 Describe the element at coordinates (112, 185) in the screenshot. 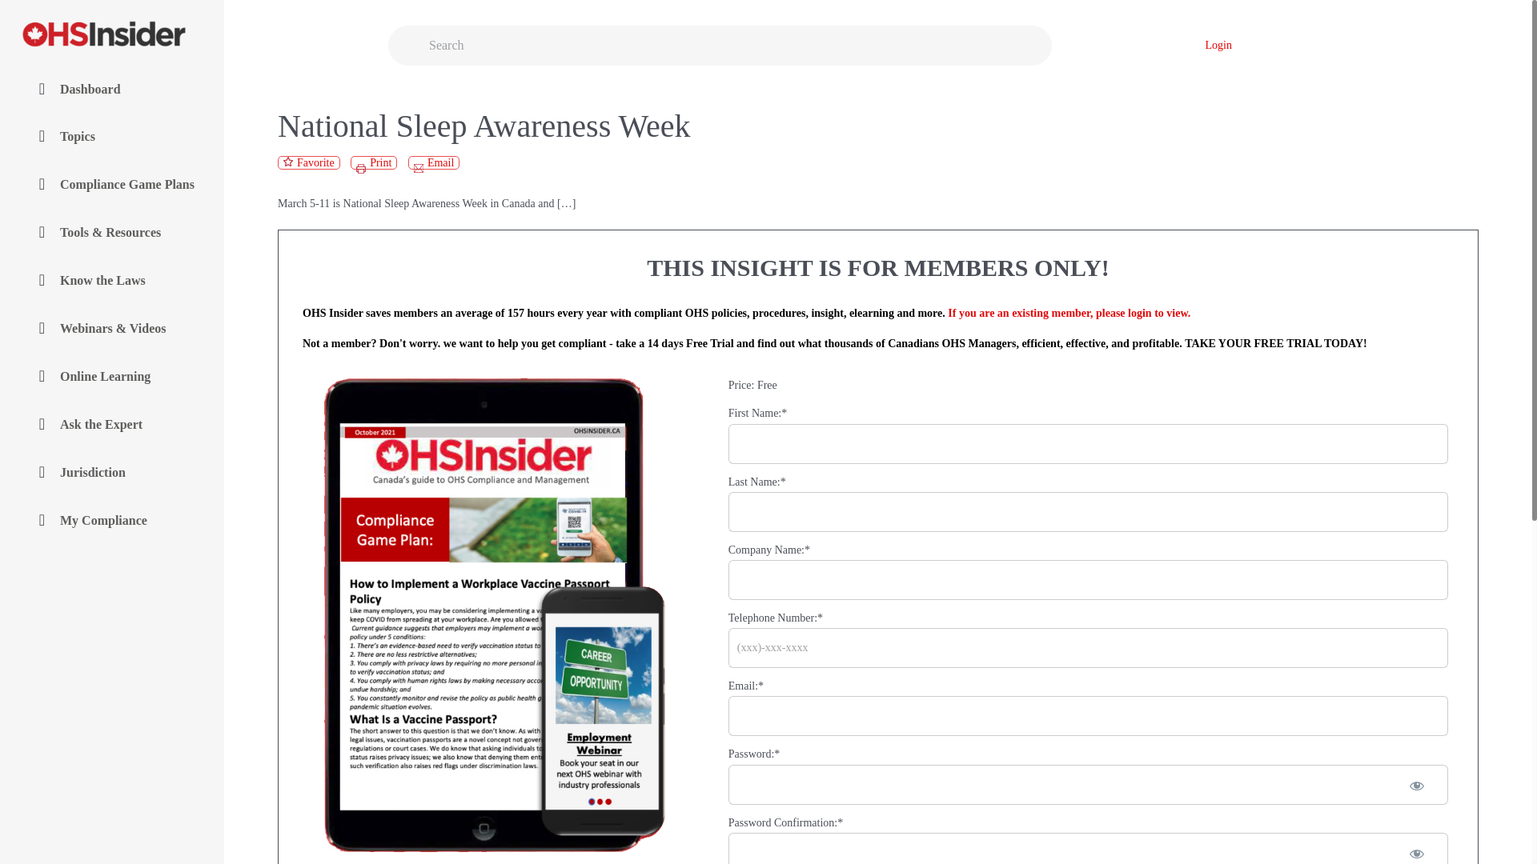

I see `Compliance Game Plans` at that location.